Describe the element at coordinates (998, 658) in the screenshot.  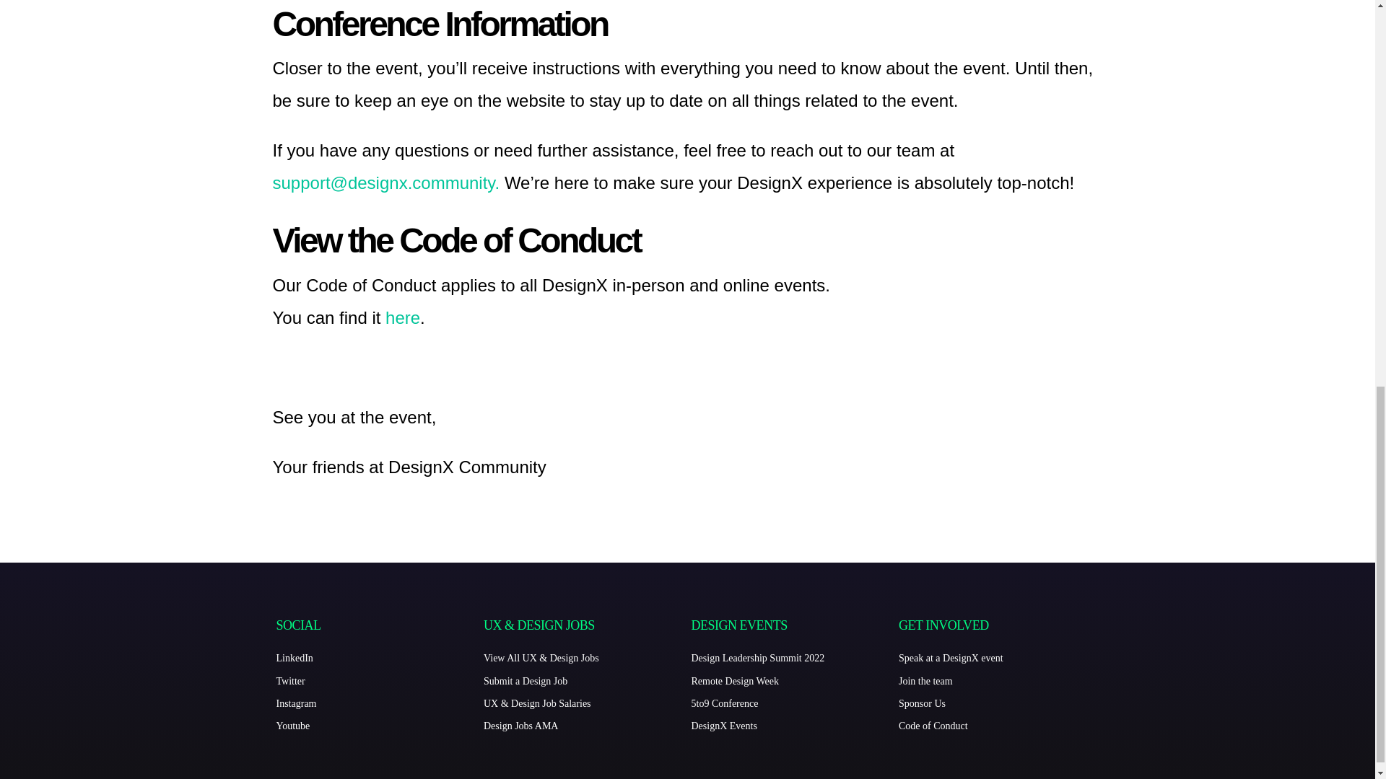
I see `Speak at a DesignX event` at that location.